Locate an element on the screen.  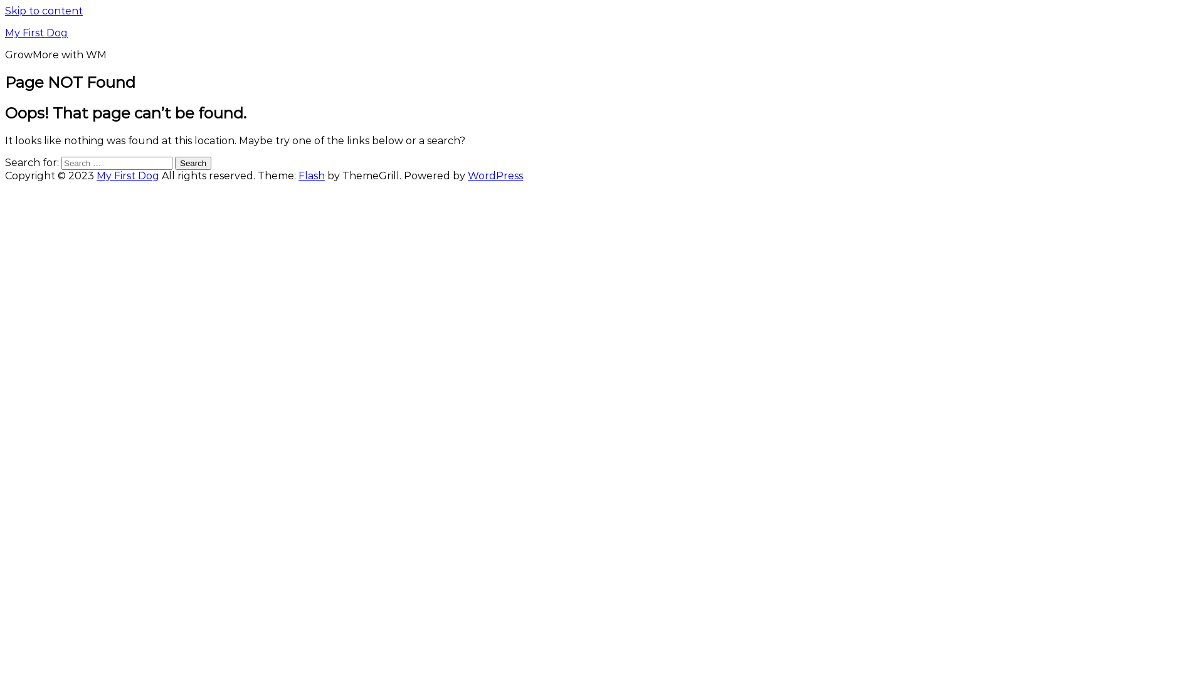
Flash is located at coordinates (312, 176).